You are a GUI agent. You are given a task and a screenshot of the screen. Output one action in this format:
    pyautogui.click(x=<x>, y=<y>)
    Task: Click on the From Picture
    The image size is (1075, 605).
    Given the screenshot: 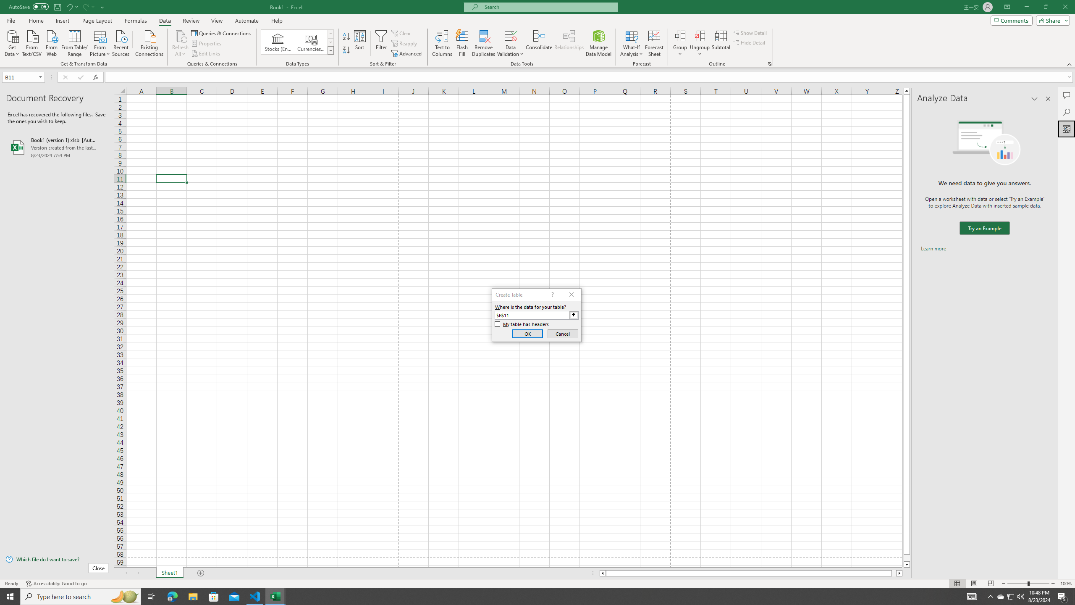 What is the action you would take?
    pyautogui.click(x=100, y=42)
    